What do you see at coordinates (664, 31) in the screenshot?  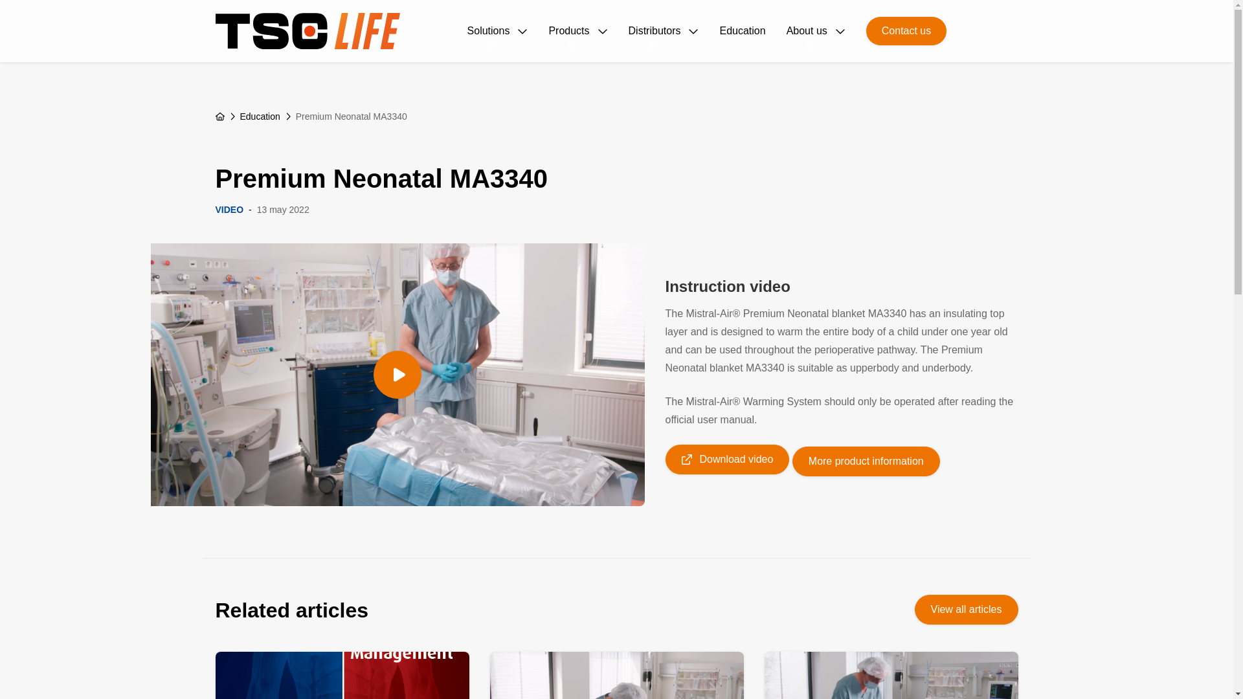 I see `Distributors` at bounding box center [664, 31].